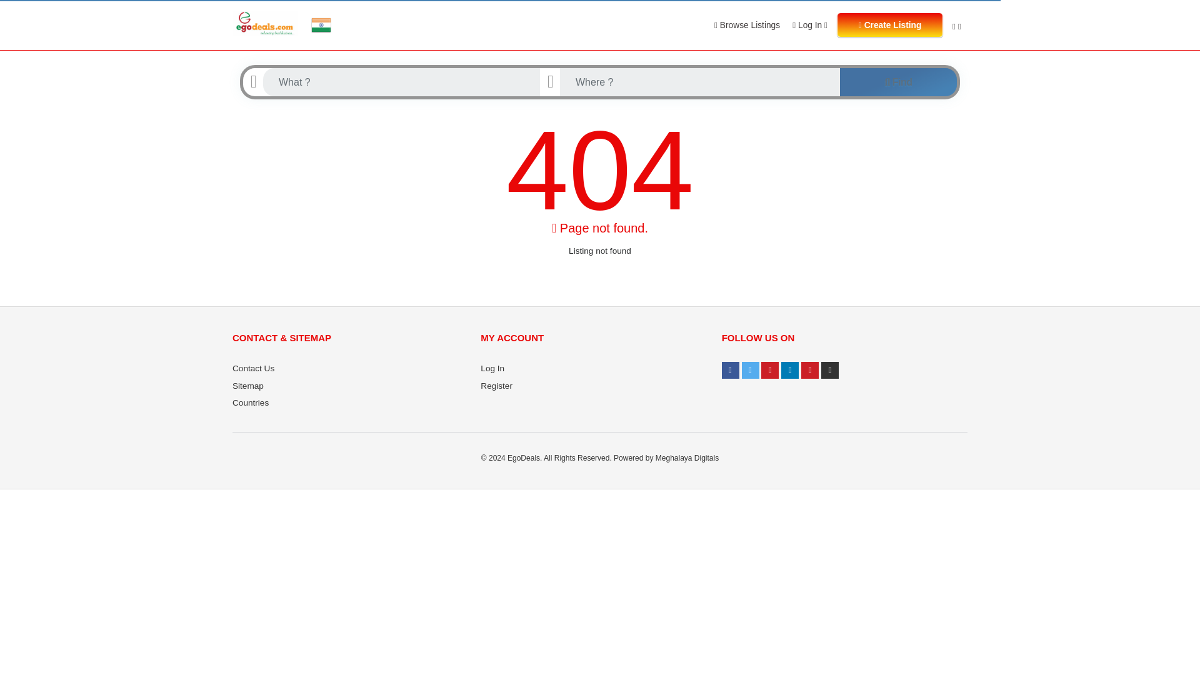  Describe the element at coordinates (251, 402) in the screenshot. I see `Countries` at that location.